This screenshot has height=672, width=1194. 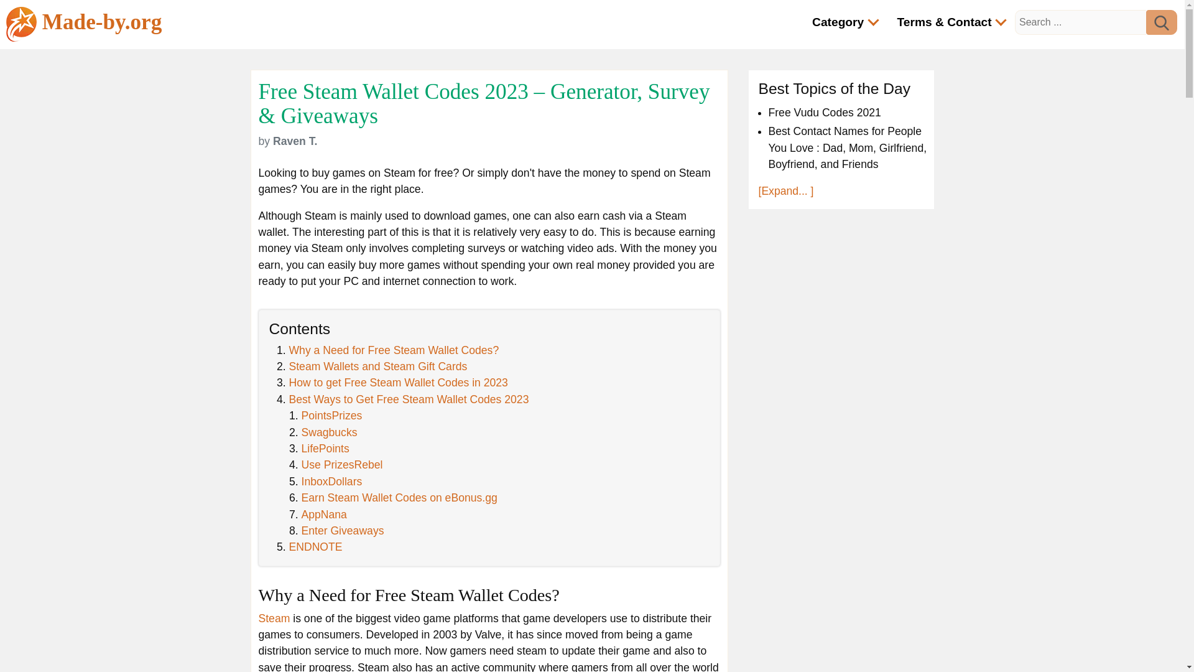 What do you see at coordinates (409, 399) in the screenshot?
I see `Best Ways to Get Free Steam Wallet Codes 2023` at bounding box center [409, 399].